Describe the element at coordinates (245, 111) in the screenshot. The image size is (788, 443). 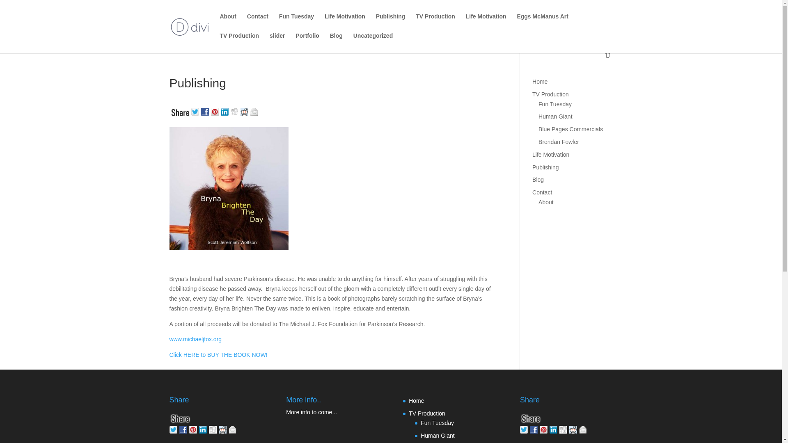
I see `Reddit` at that location.